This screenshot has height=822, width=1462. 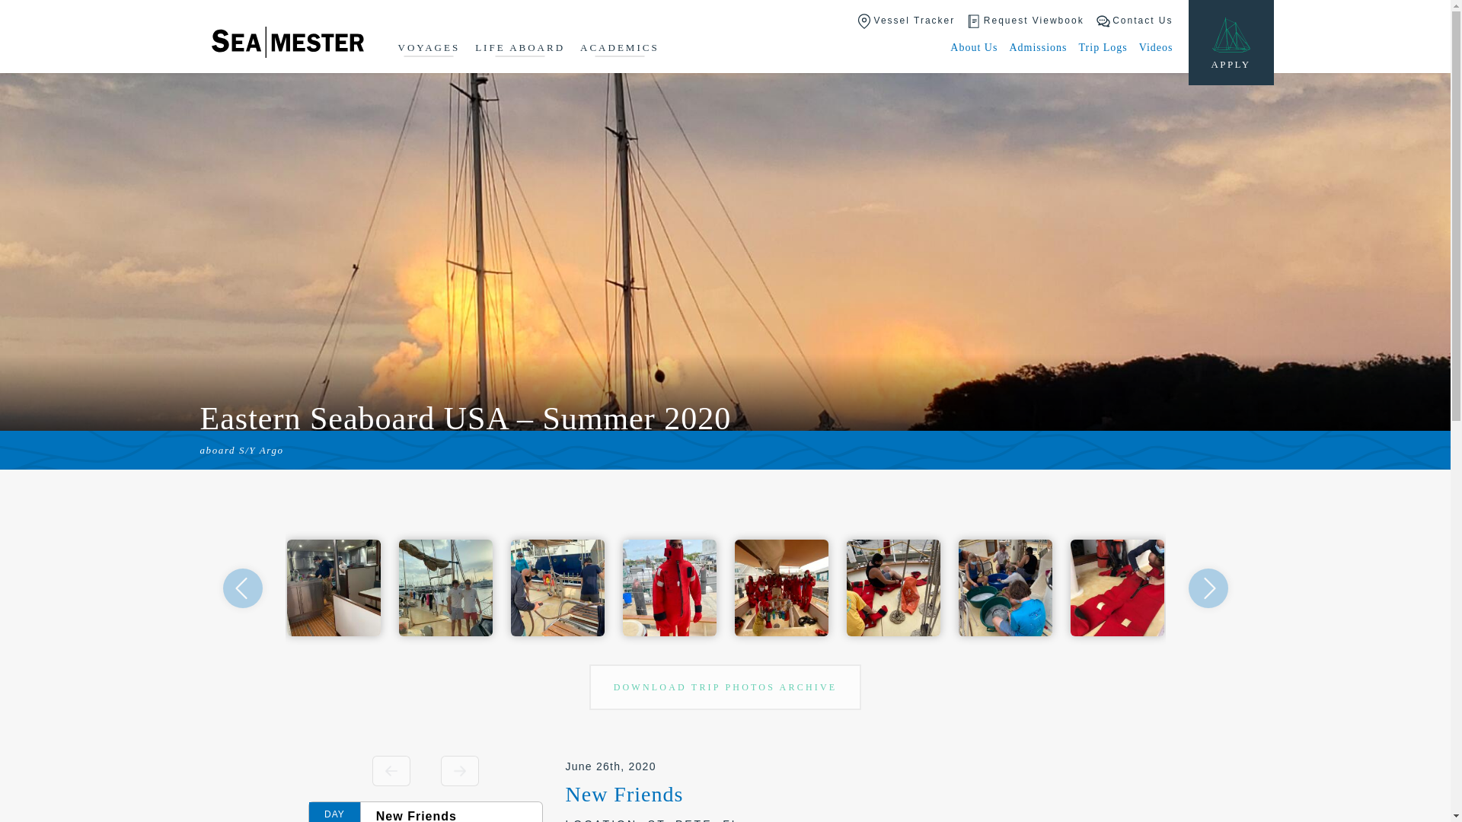 What do you see at coordinates (1156, 47) in the screenshot?
I see `Videos` at bounding box center [1156, 47].